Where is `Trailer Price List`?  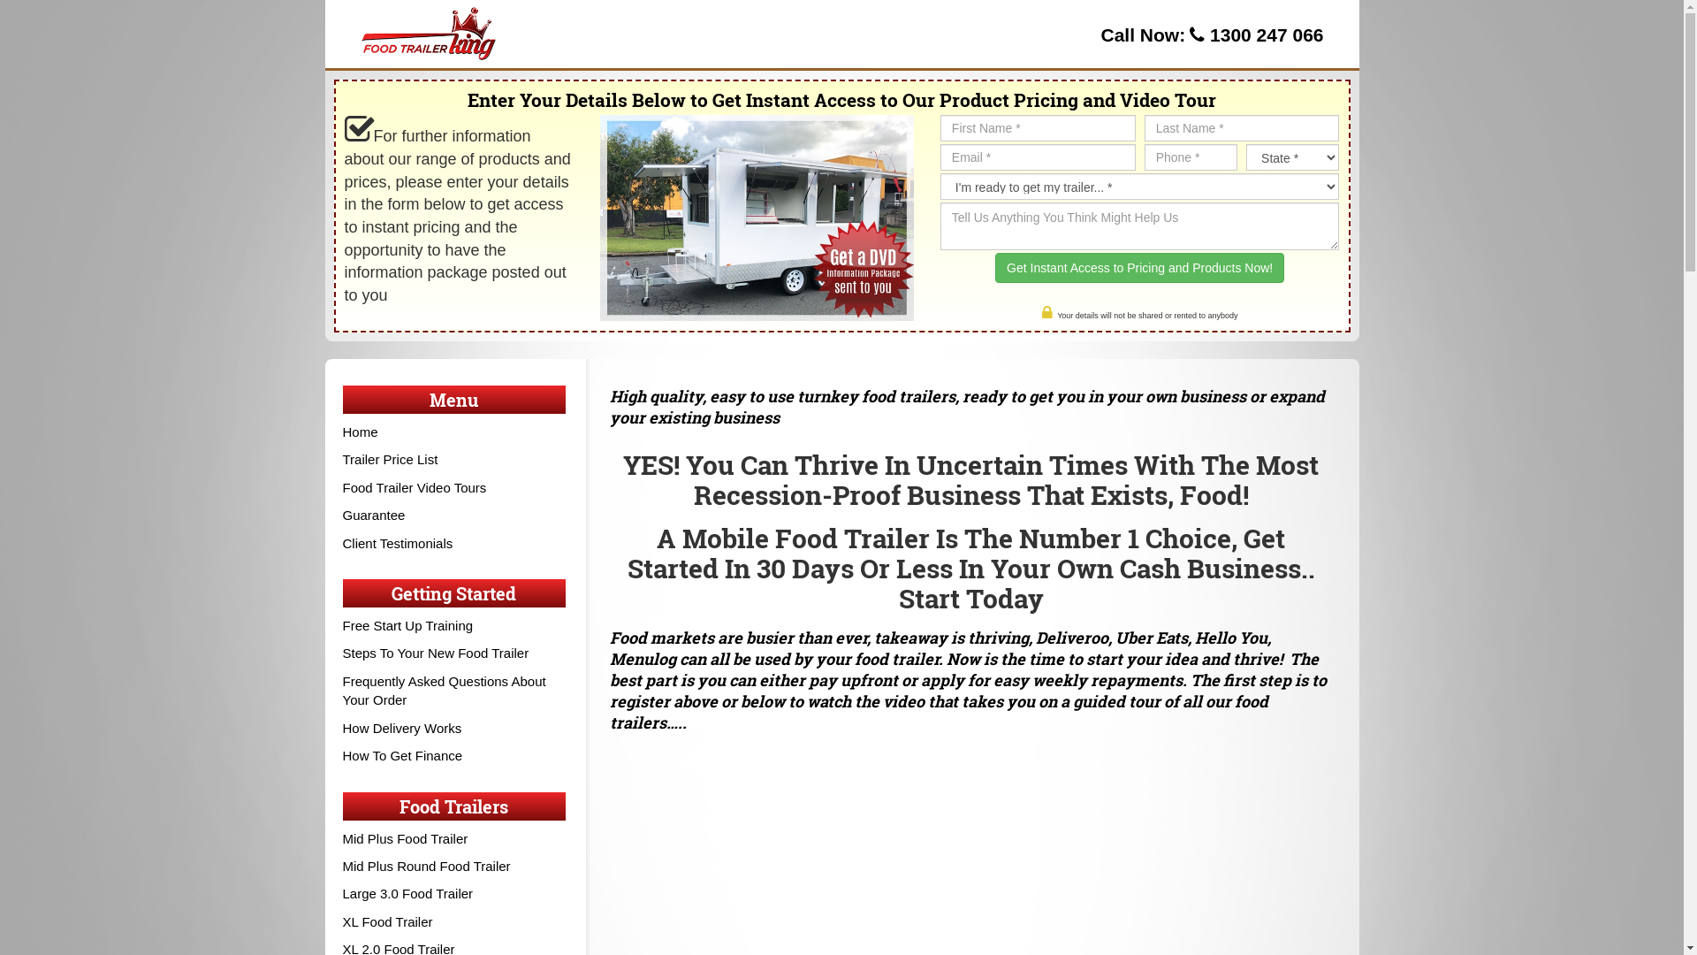 Trailer Price List is located at coordinates (391, 460).